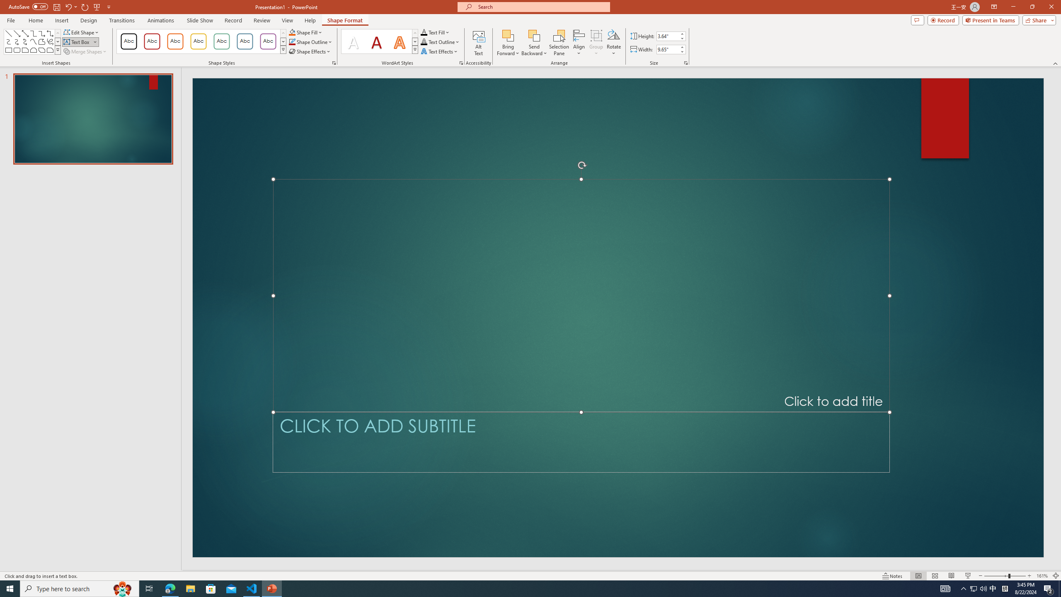  I want to click on Colored Outline - Orange, Accent 2, so click(175, 41).